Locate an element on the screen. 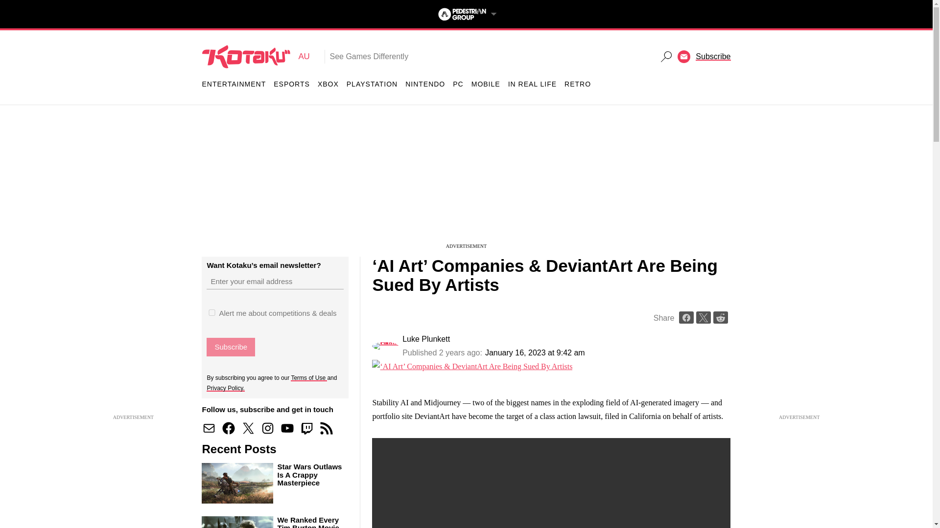 The width and height of the screenshot is (940, 528). NINTENDO is located at coordinates (425, 84).